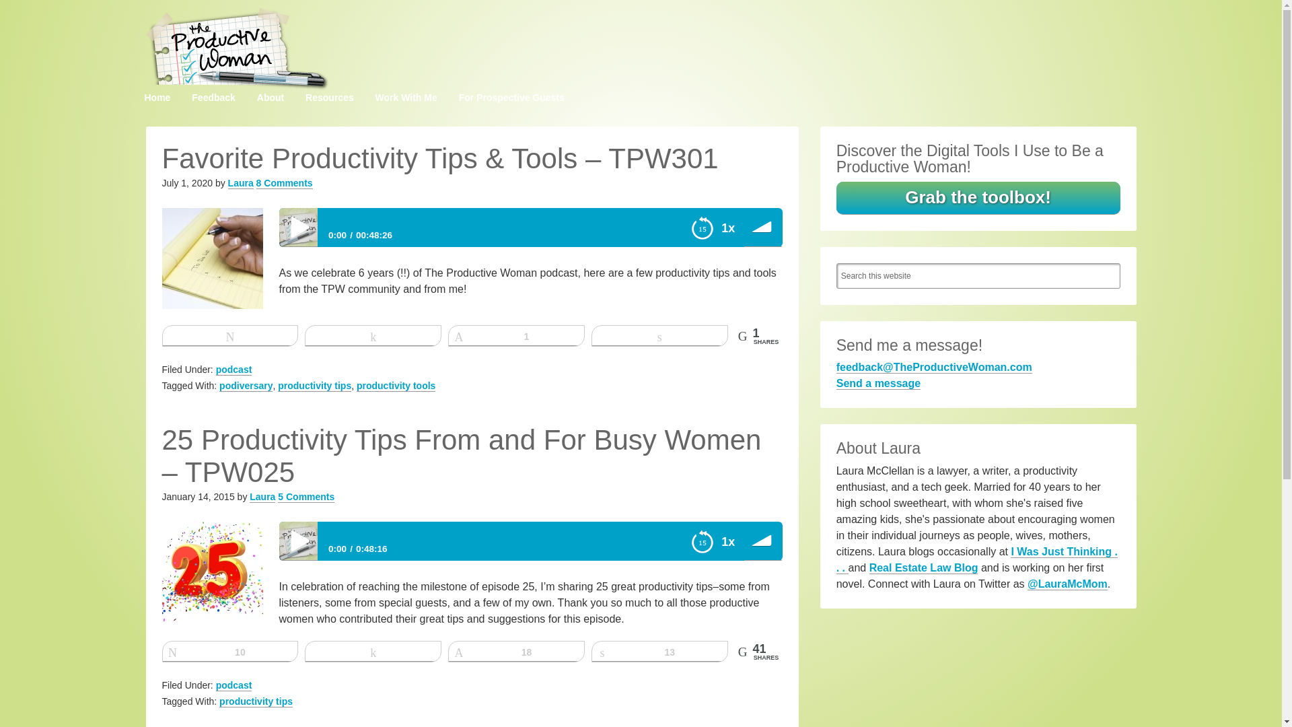 This screenshot has height=727, width=1292. I want to click on 5 Comments, so click(306, 497).